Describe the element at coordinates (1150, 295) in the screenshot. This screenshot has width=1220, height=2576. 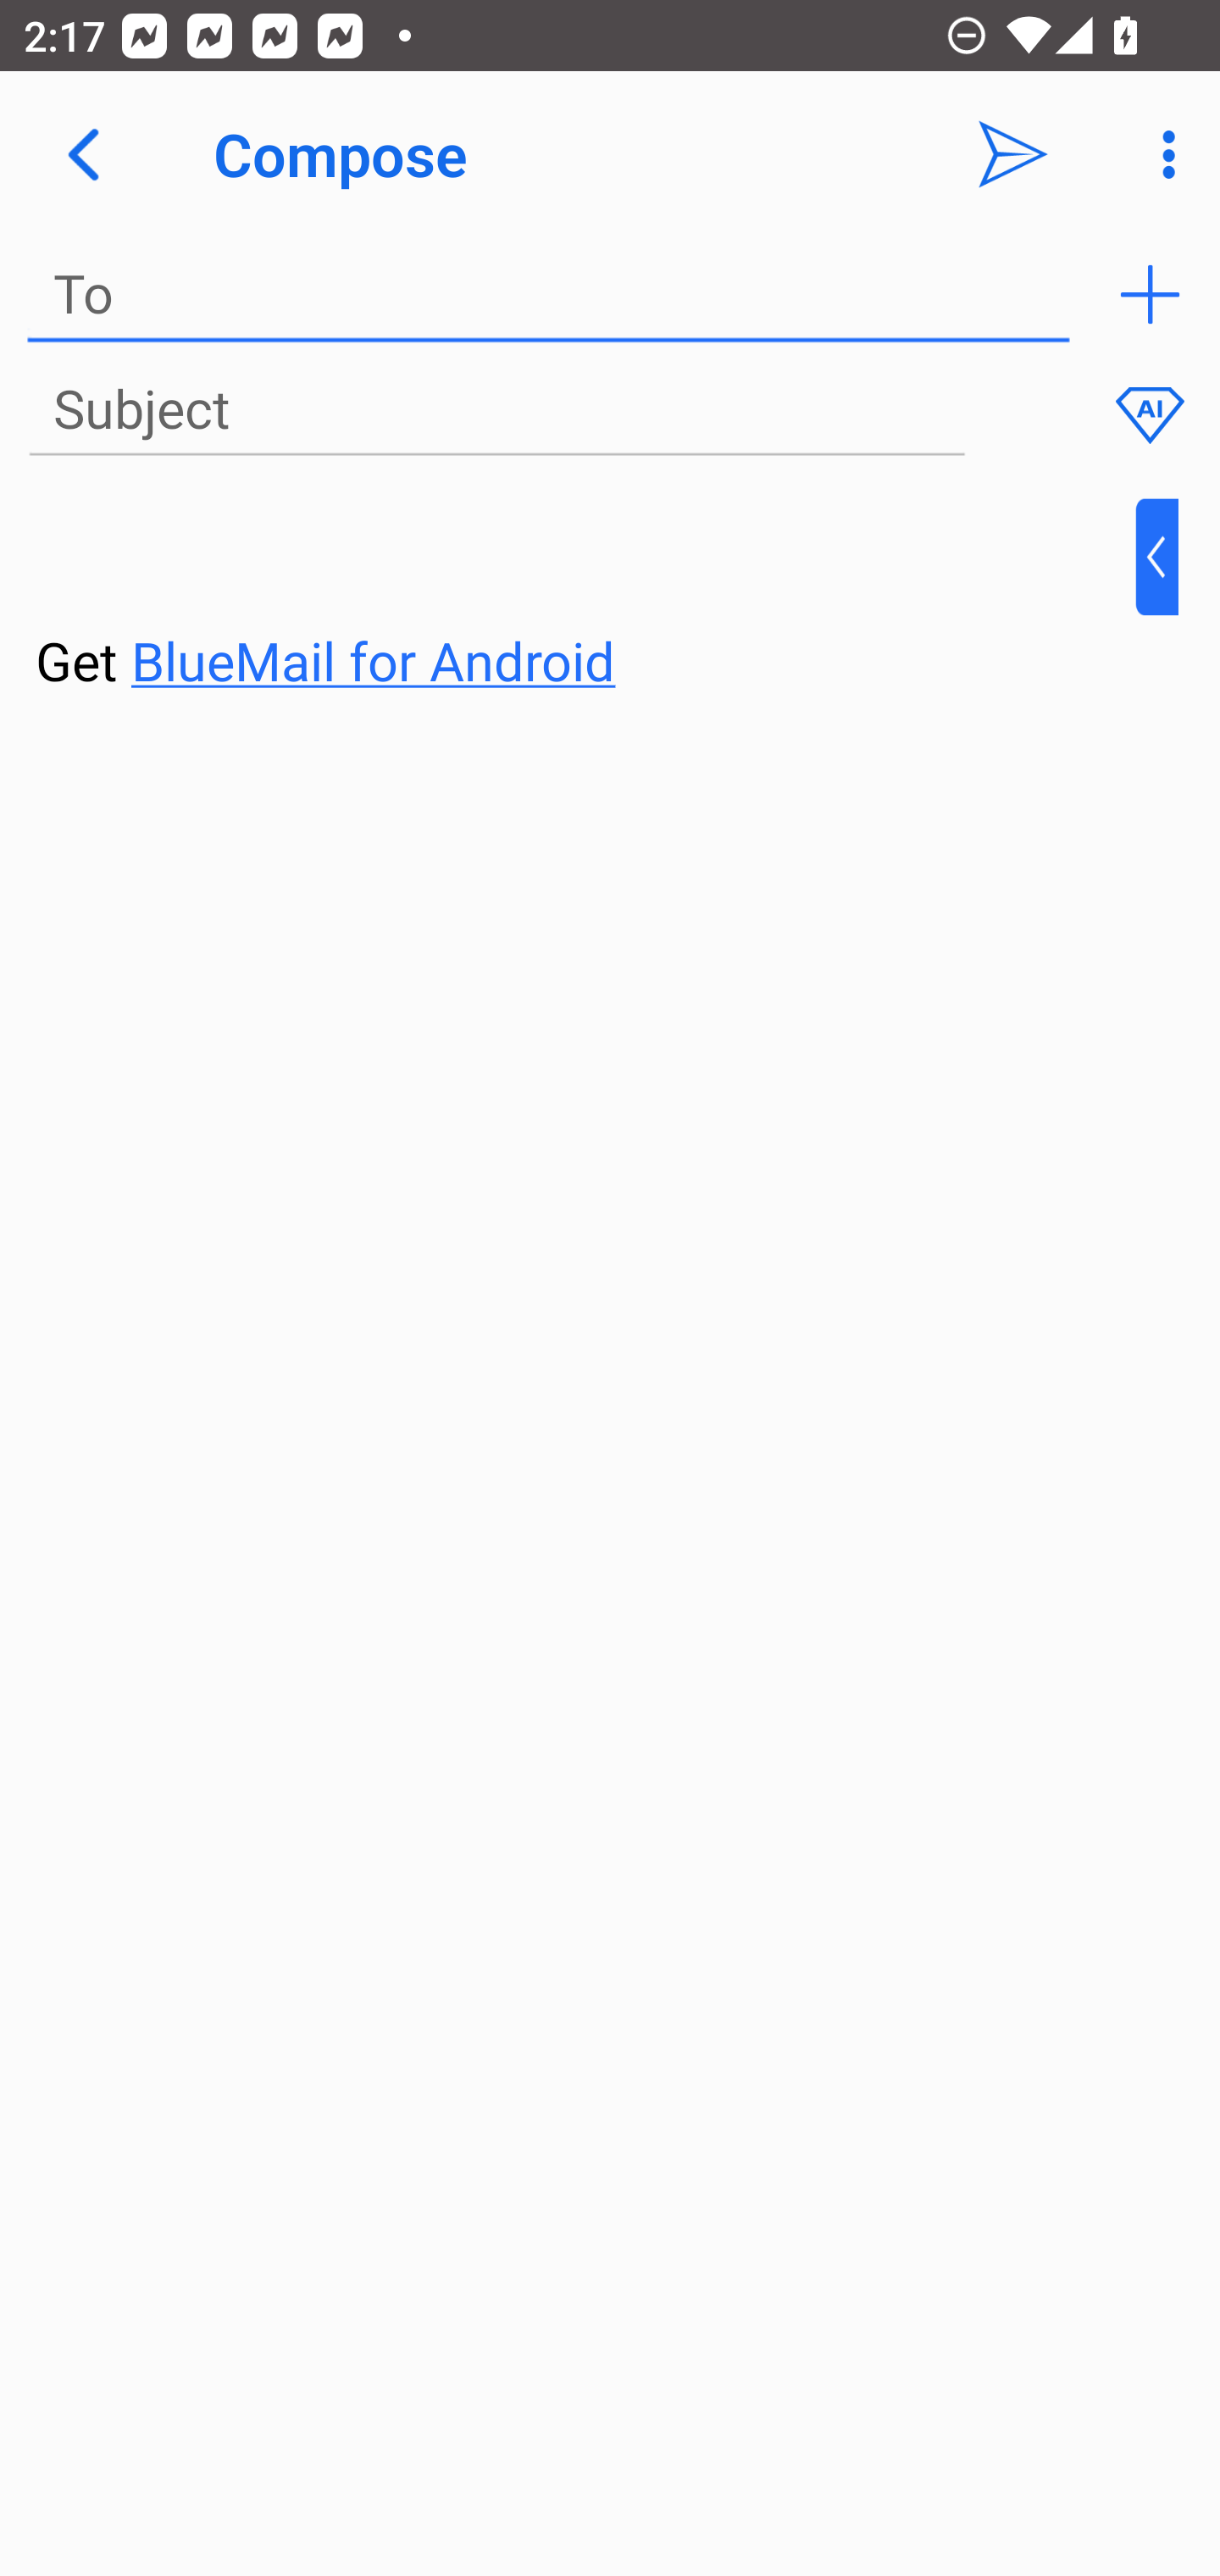
I see `Add recipient (To)` at that location.